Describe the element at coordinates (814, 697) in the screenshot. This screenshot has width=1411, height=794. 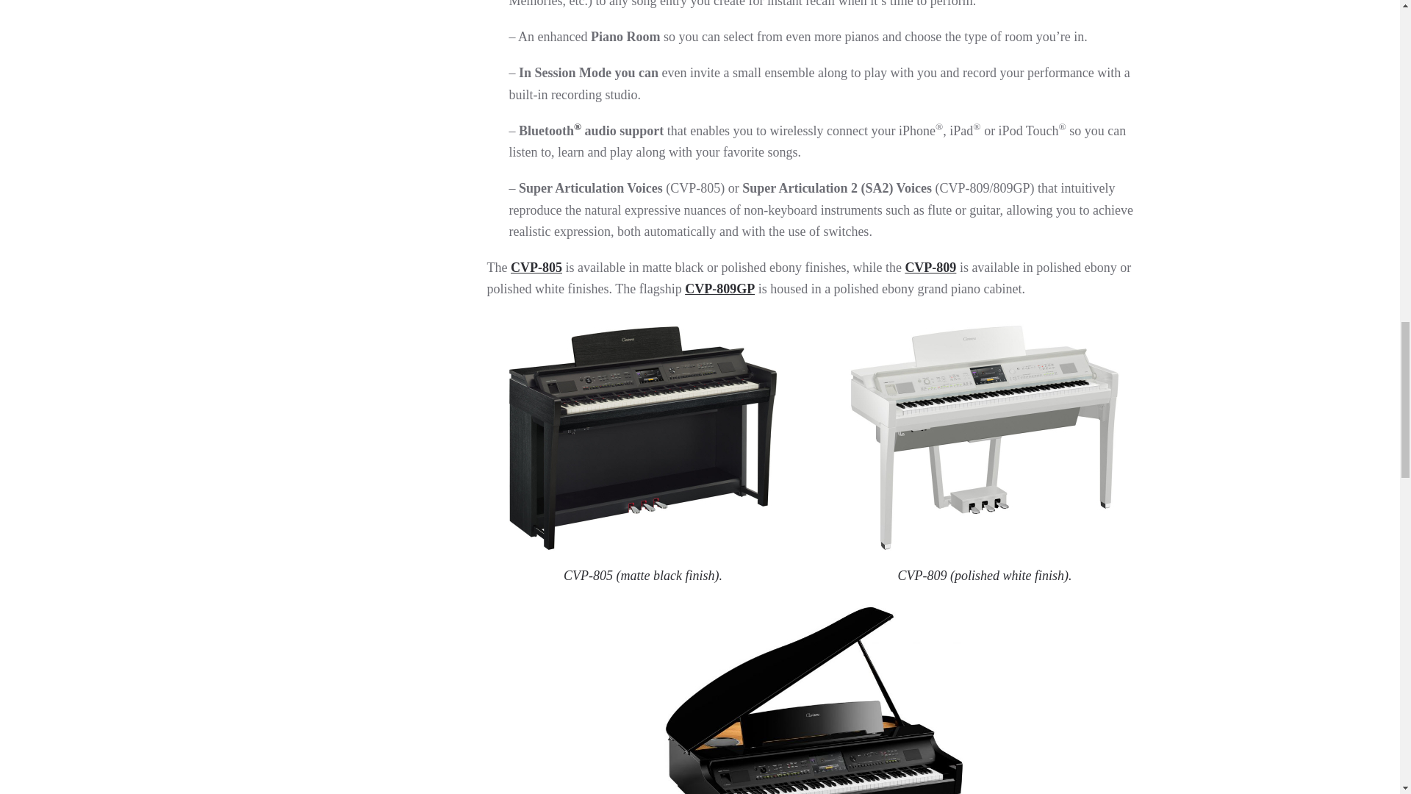
I see `cvp 809gp body image 1kx1k` at that location.